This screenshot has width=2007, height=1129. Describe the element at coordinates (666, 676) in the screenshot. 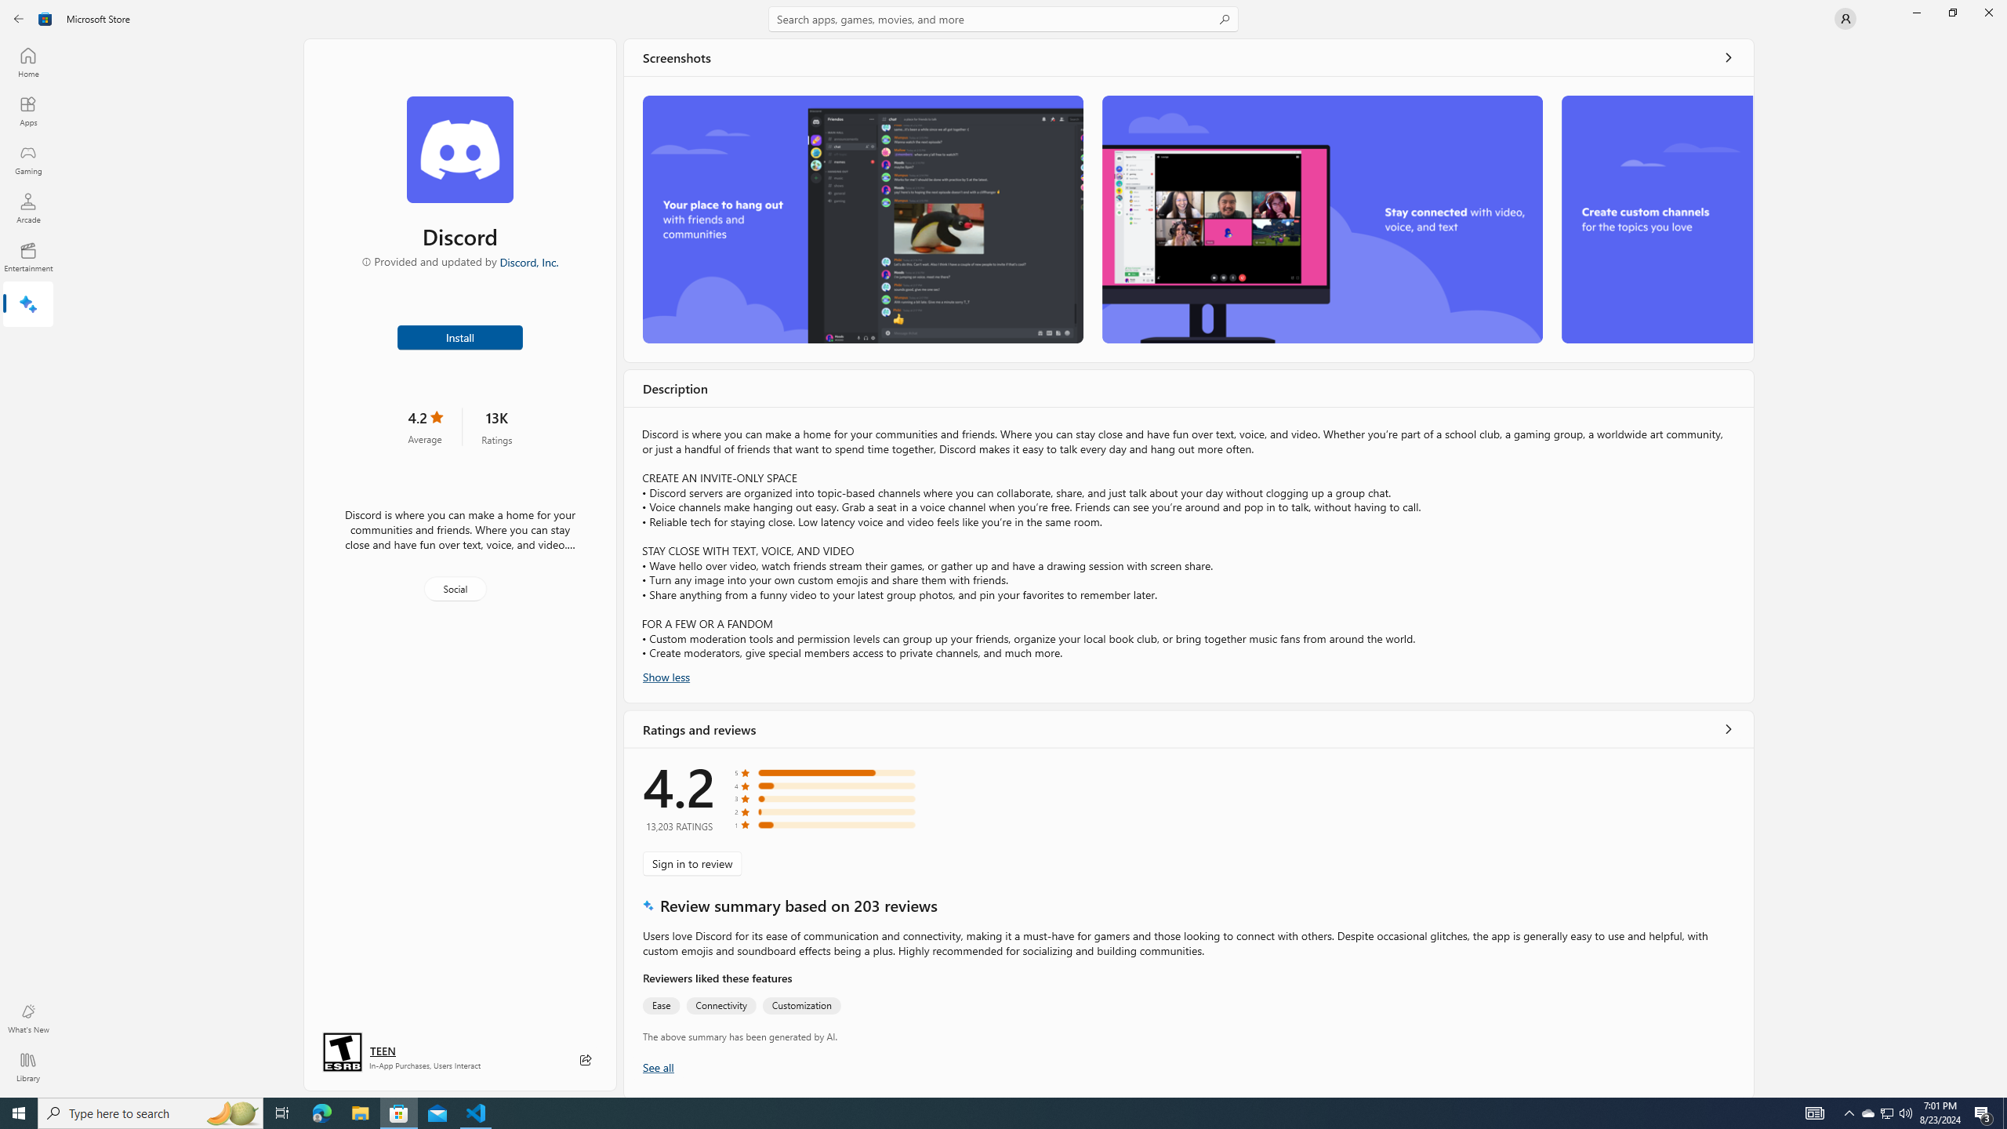

I see `Show less` at that location.